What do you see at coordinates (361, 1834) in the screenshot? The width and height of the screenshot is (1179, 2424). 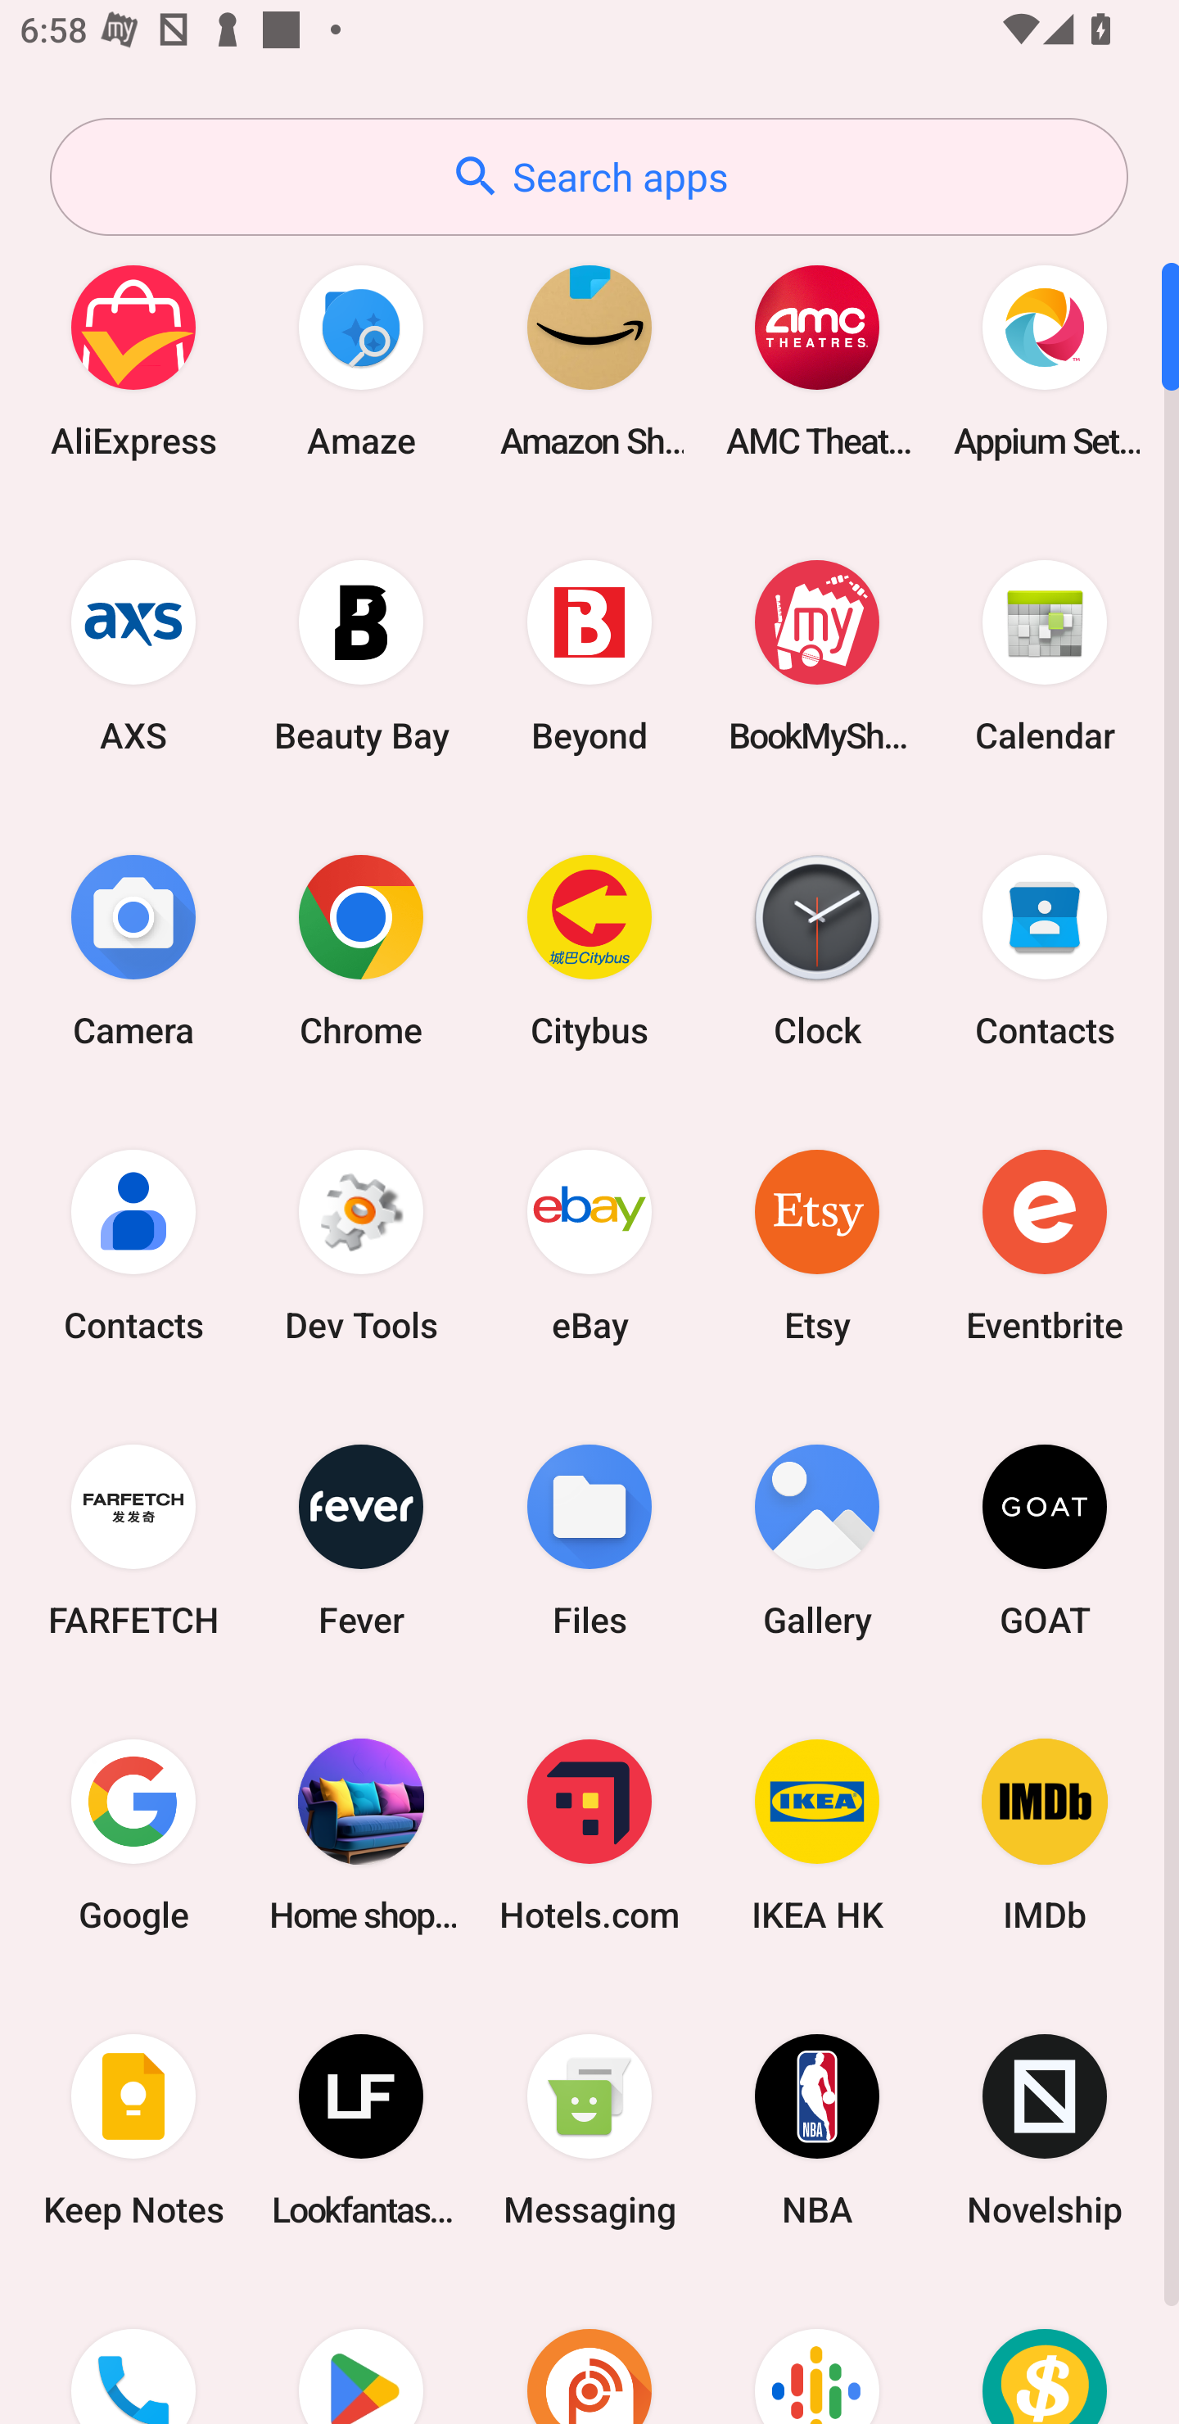 I see `Home shopping` at bounding box center [361, 1834].